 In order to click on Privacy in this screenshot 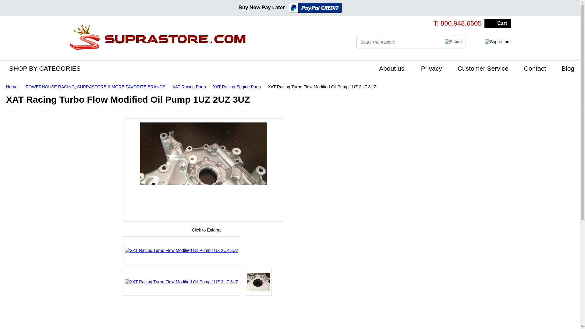, I will do `click(430, 68)`.